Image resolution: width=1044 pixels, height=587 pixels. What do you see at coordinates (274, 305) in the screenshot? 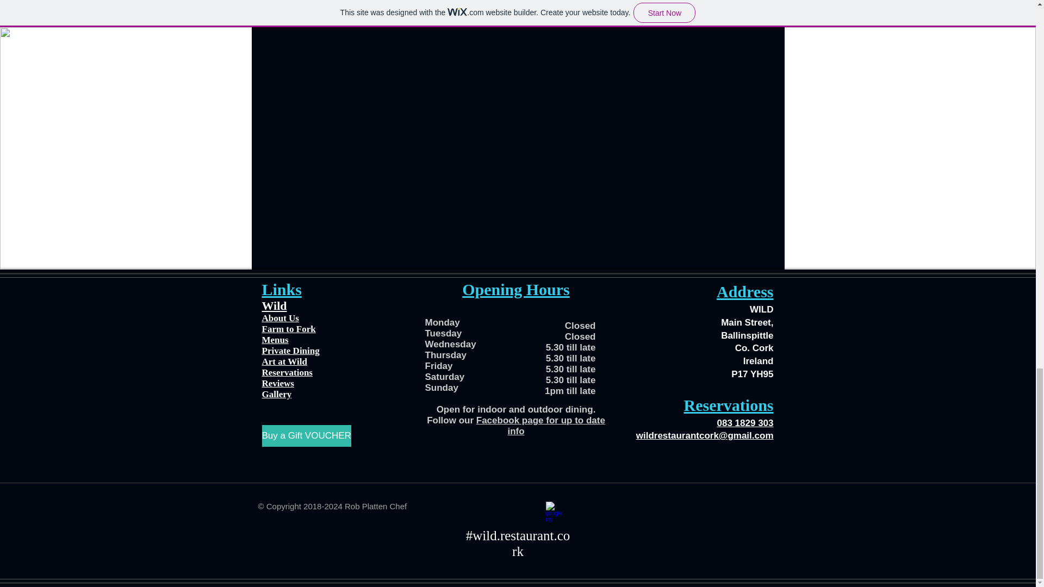
I see `Wild` at bounding box center [274, 305].